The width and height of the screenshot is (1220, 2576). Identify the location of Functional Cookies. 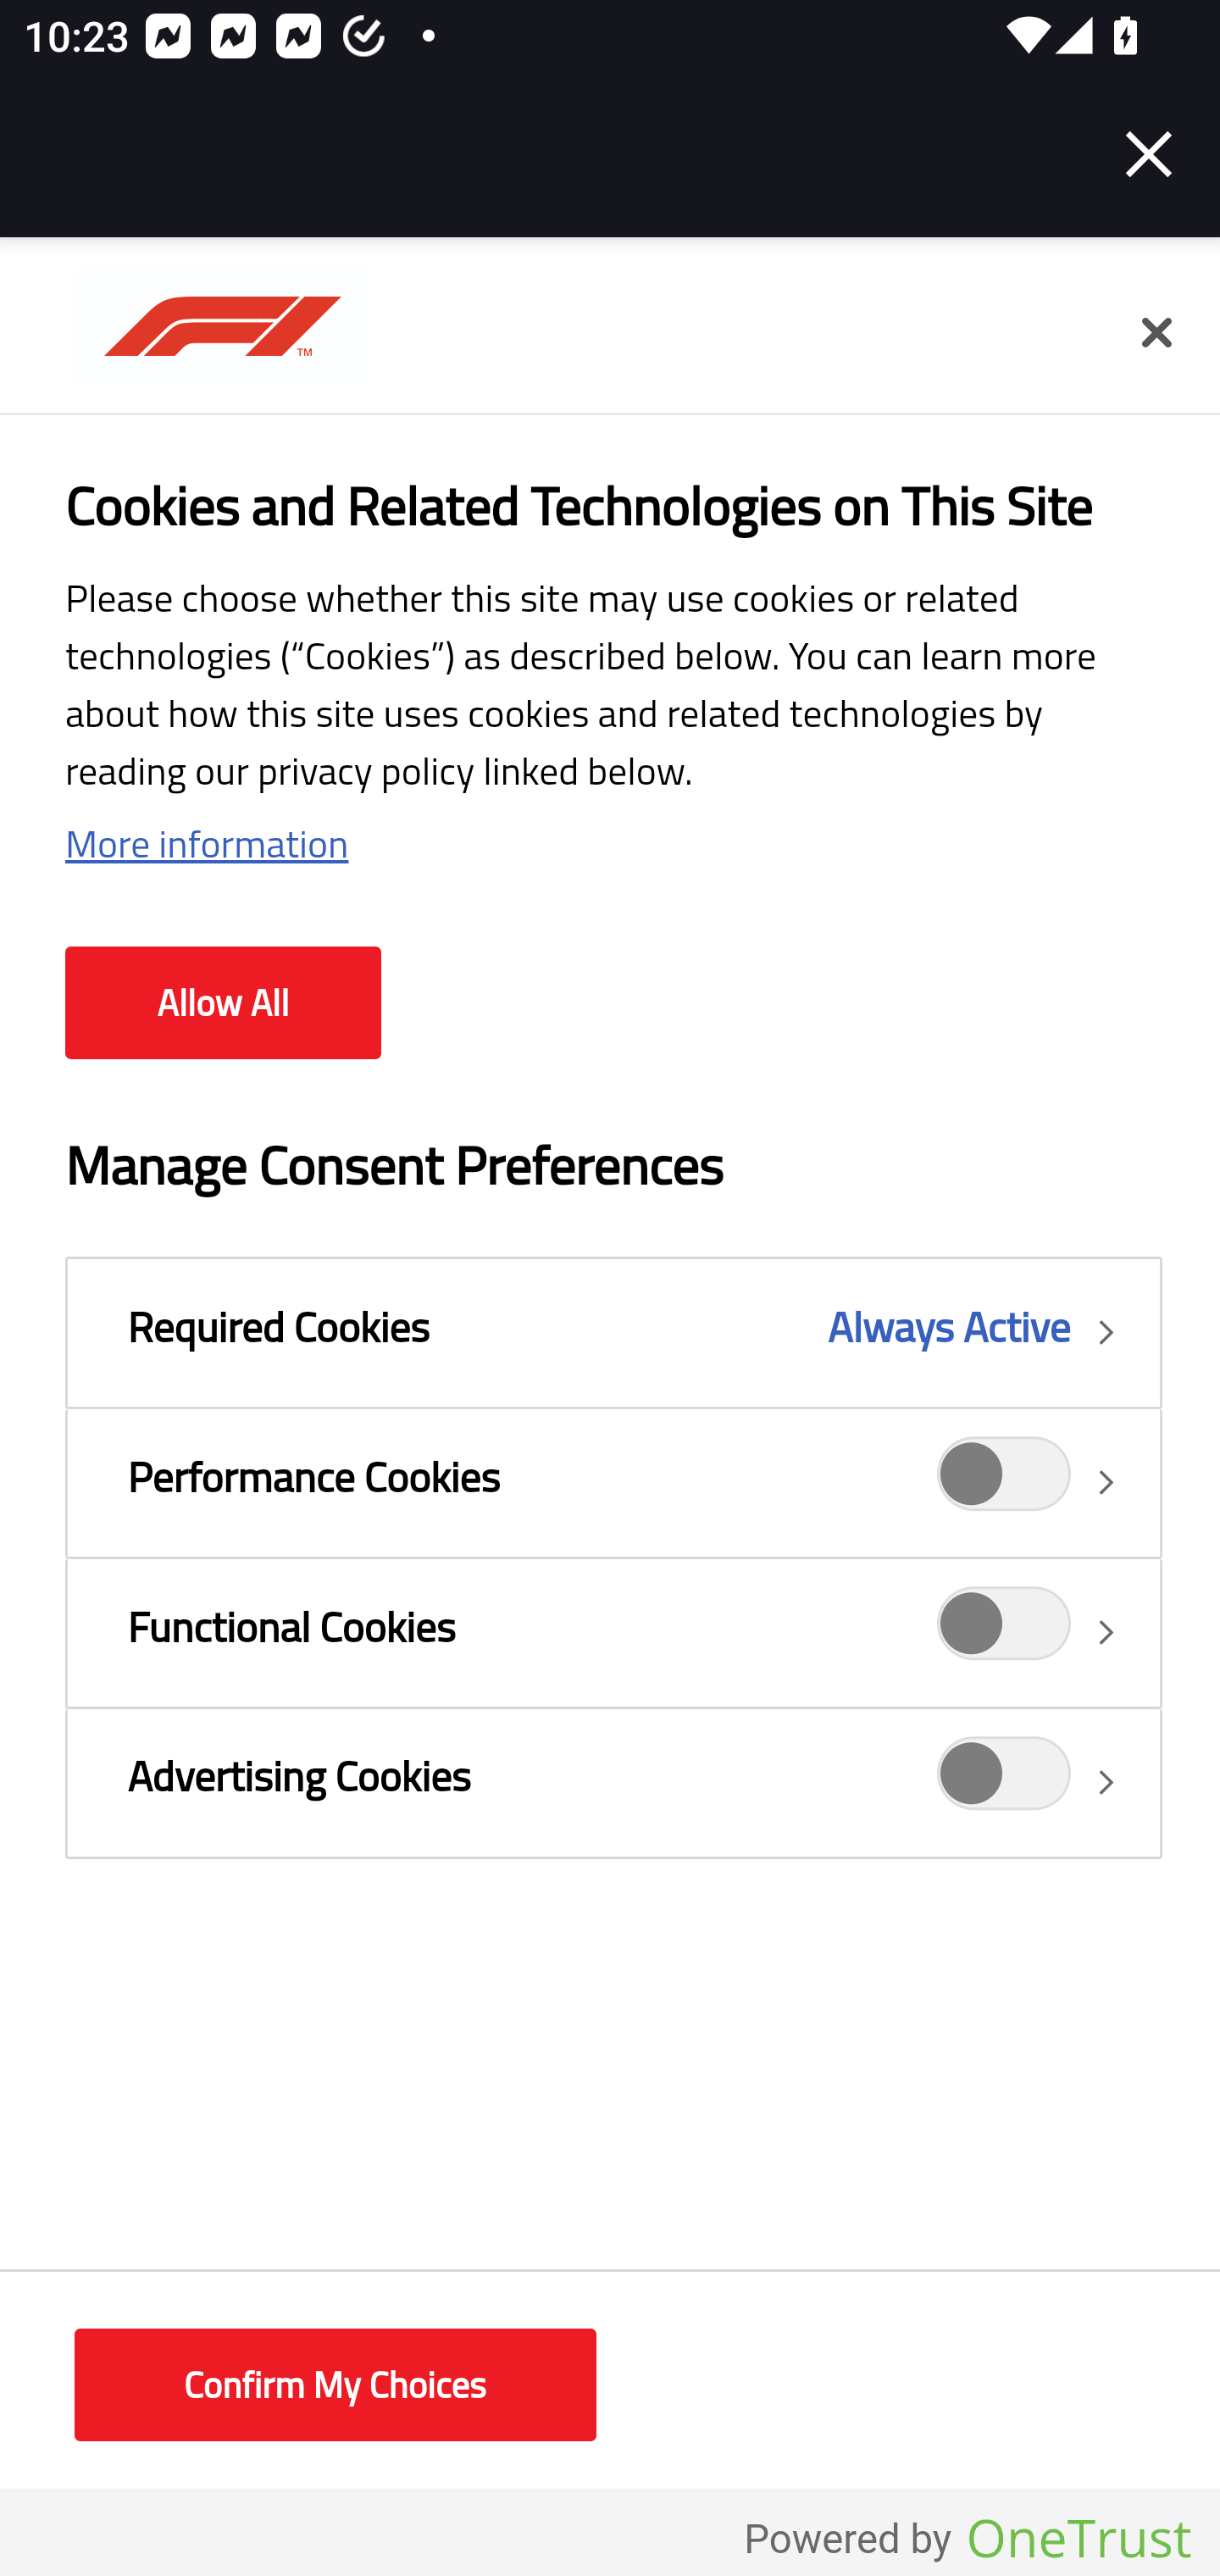
(1005, 1633).